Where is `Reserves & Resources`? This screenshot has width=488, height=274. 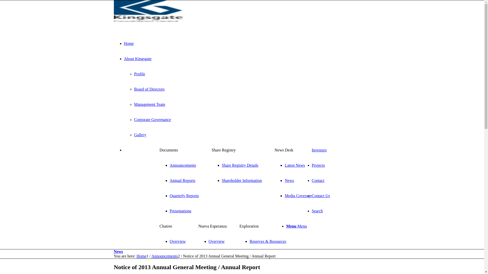
Reserves & Resources is located at coordinates (268, 242).